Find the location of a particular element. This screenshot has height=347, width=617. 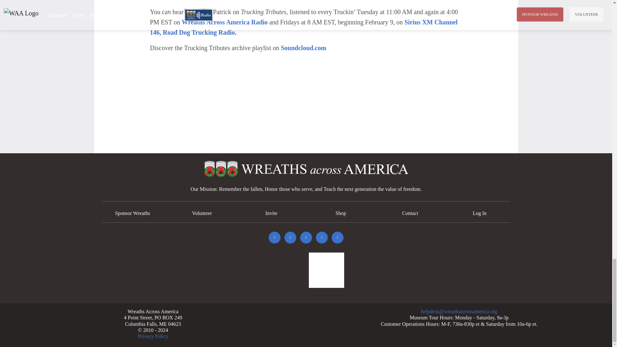

Invite is located at coordinates (271, 213).